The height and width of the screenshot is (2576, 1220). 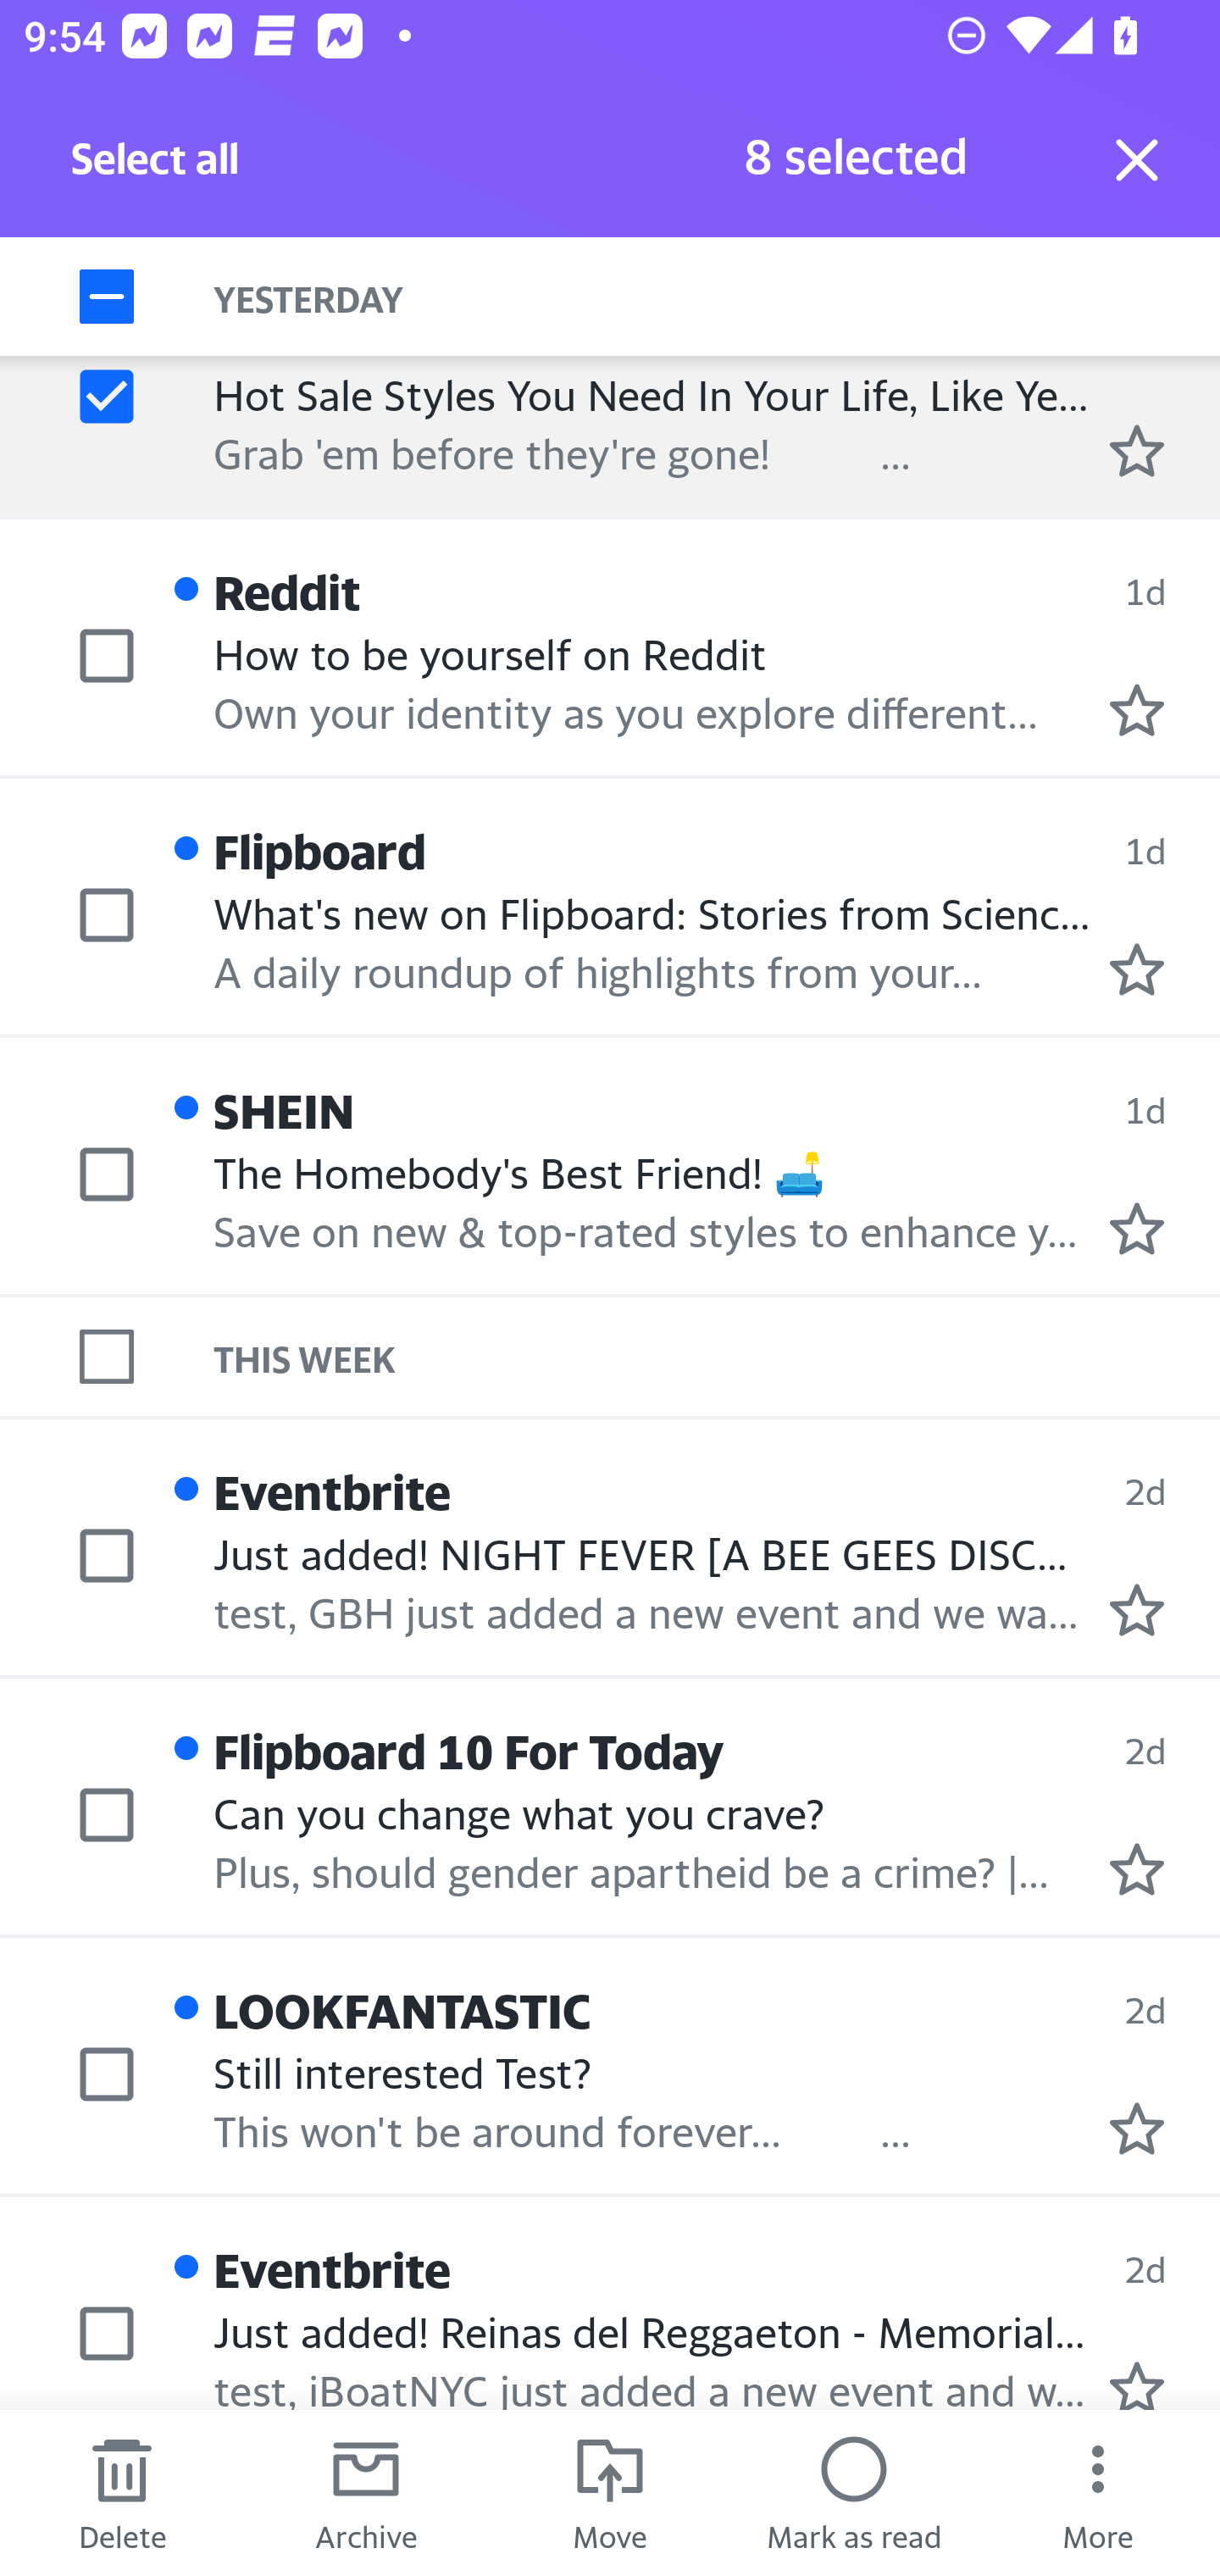 I want to click on Mark as starred., so click(x=1137, y=1227).